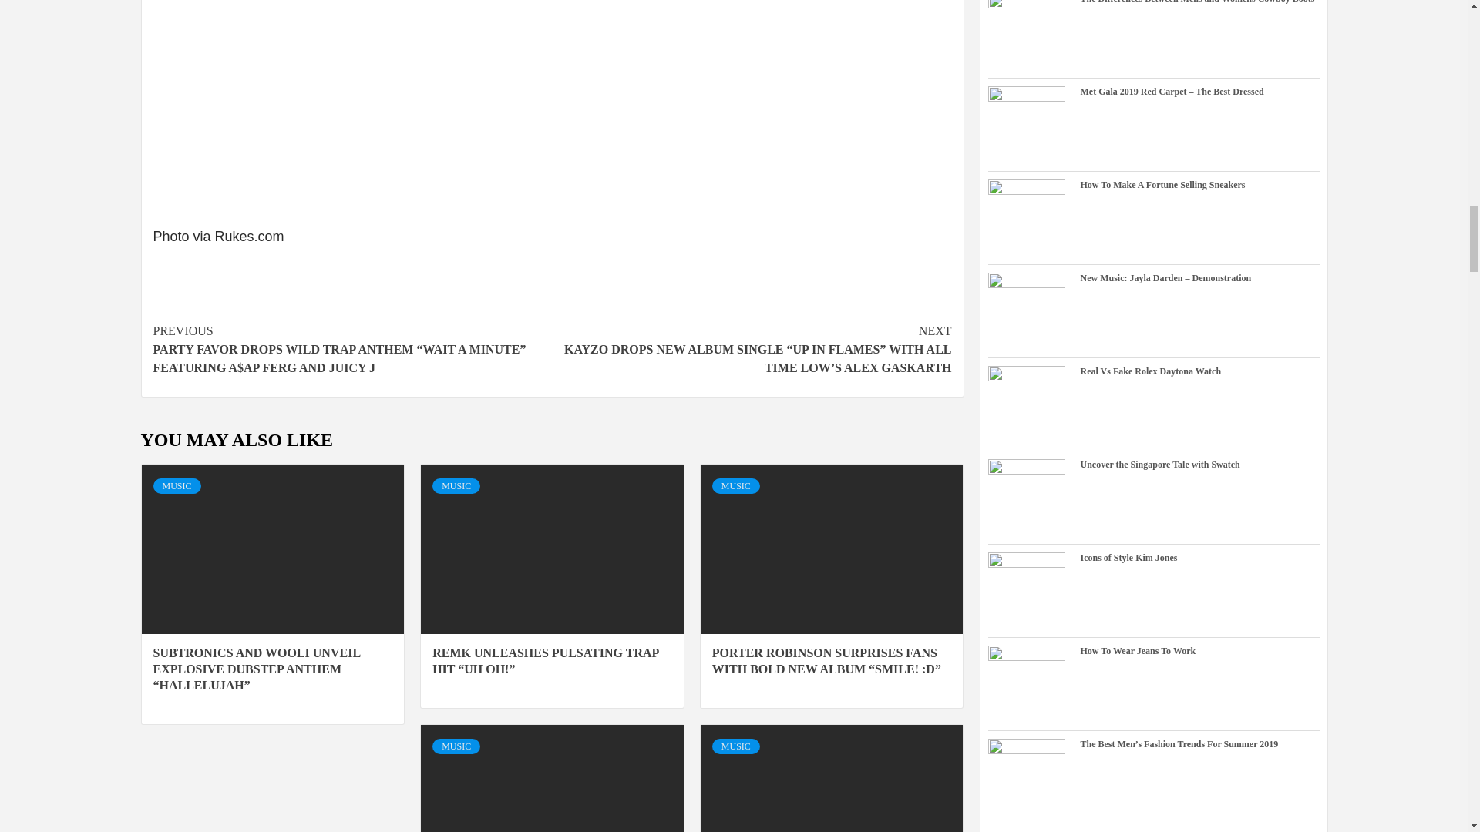 This screenshot has height=832, width=1480. Describe the element at coordinates (176, 486) in the screenshot. I see `MUSIC` at that location.